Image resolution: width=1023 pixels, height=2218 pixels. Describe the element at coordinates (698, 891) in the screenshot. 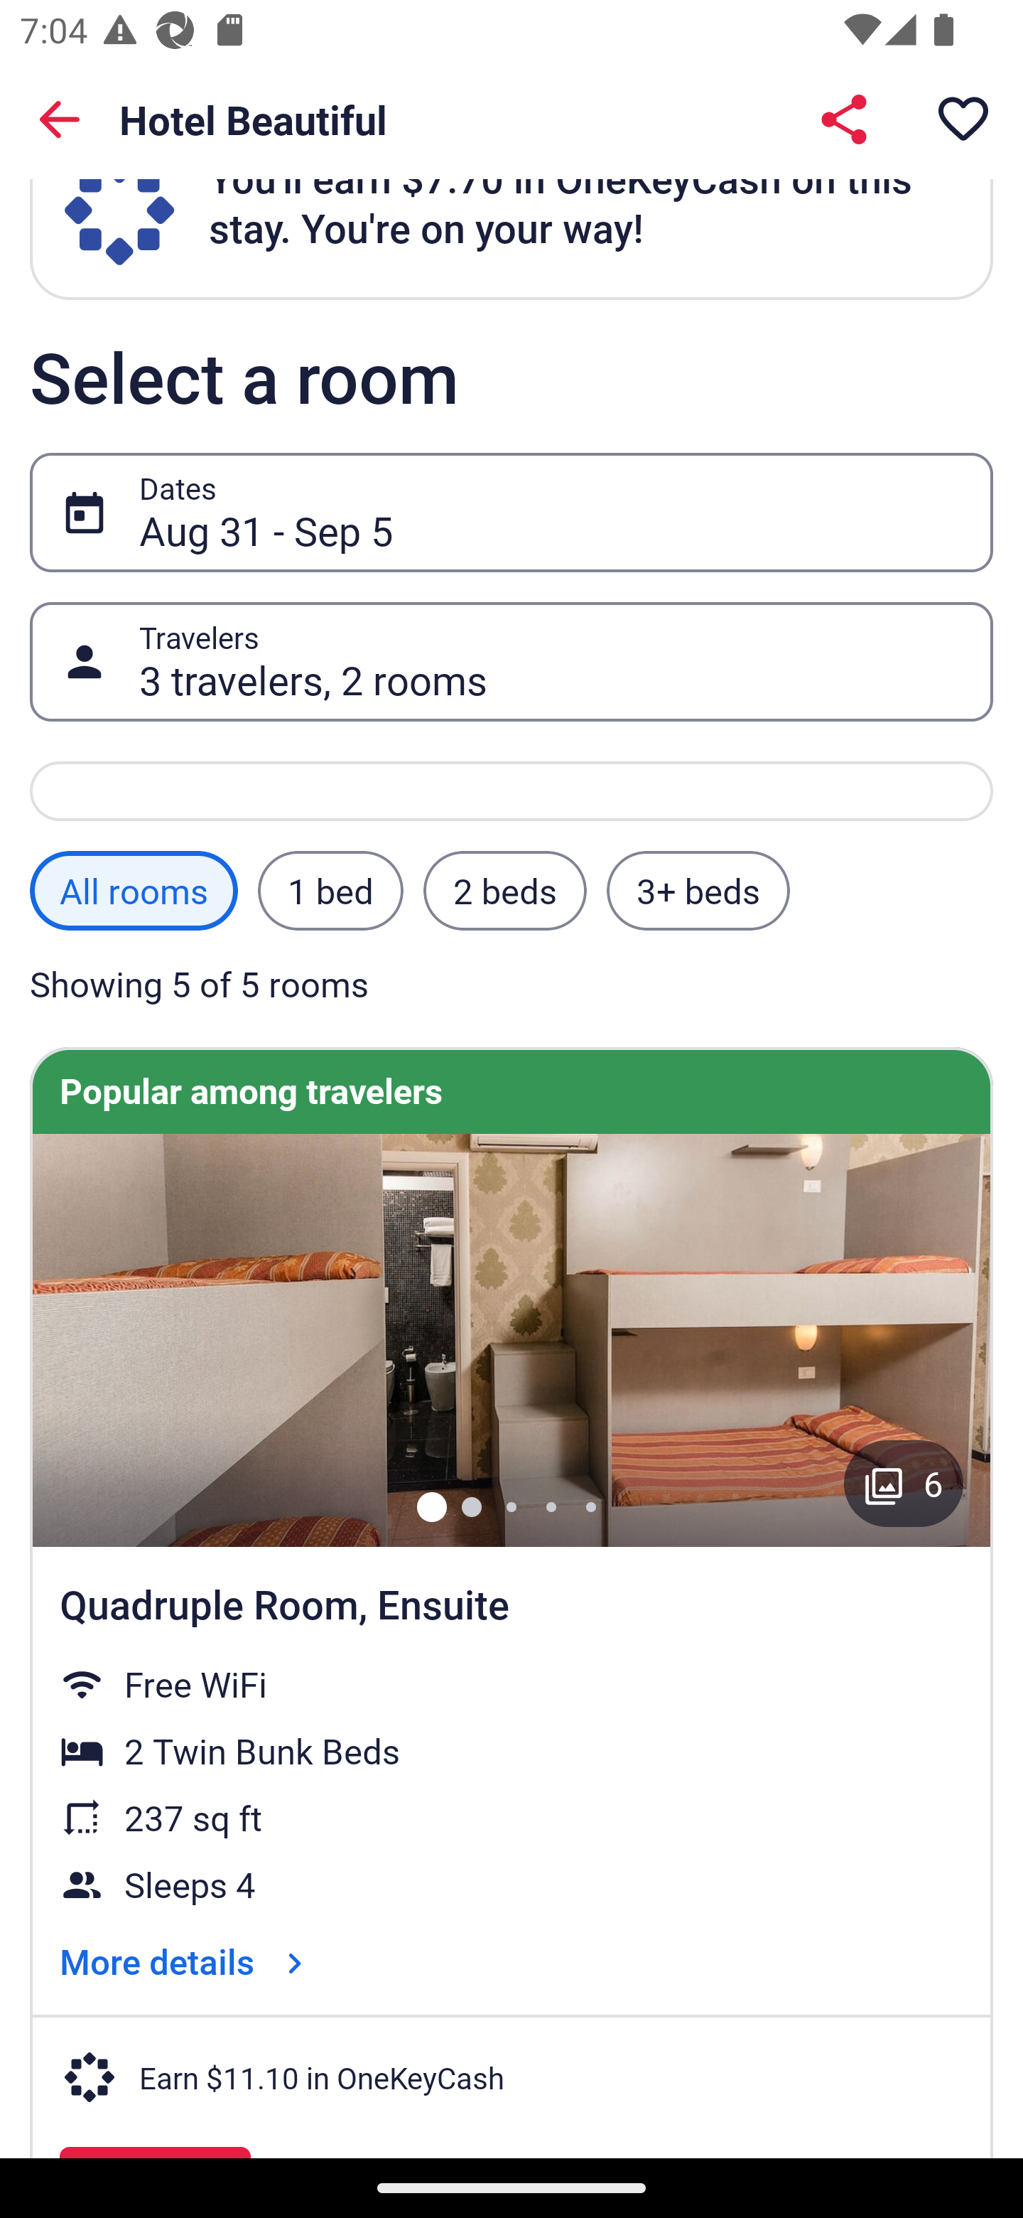

I see `3+ beds` at that location.